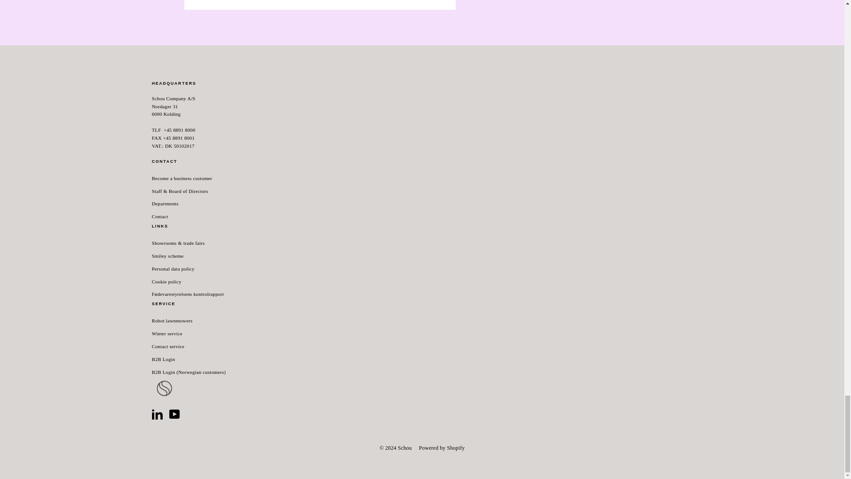 The width and height of the screenshot is (851, 479). What do you see at coordinates (157, 414) in the screenshot?
I see `Schou on LinkedIn` at bounding box center [157, 414].